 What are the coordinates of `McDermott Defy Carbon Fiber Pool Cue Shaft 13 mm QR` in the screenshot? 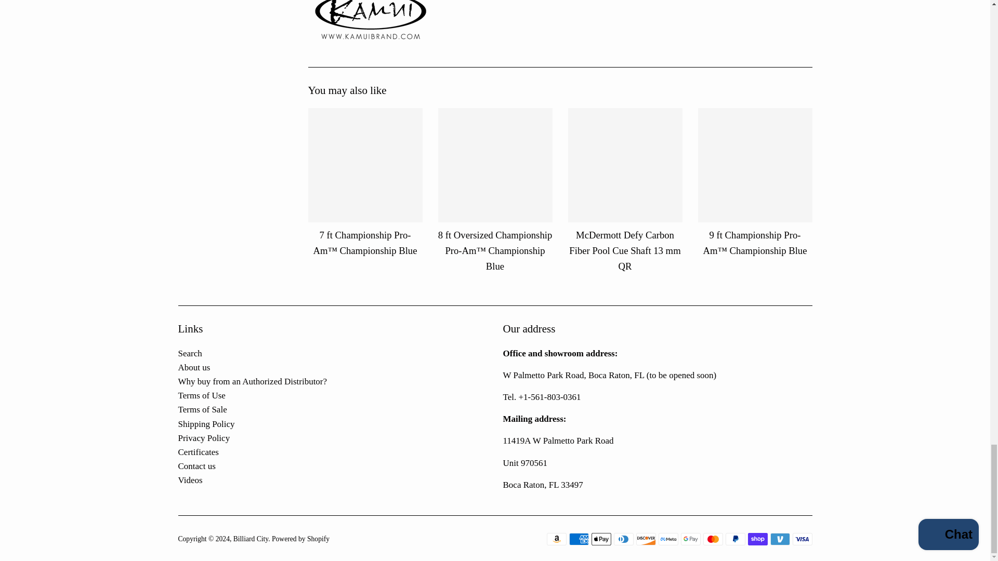 It's located at (625, 165).